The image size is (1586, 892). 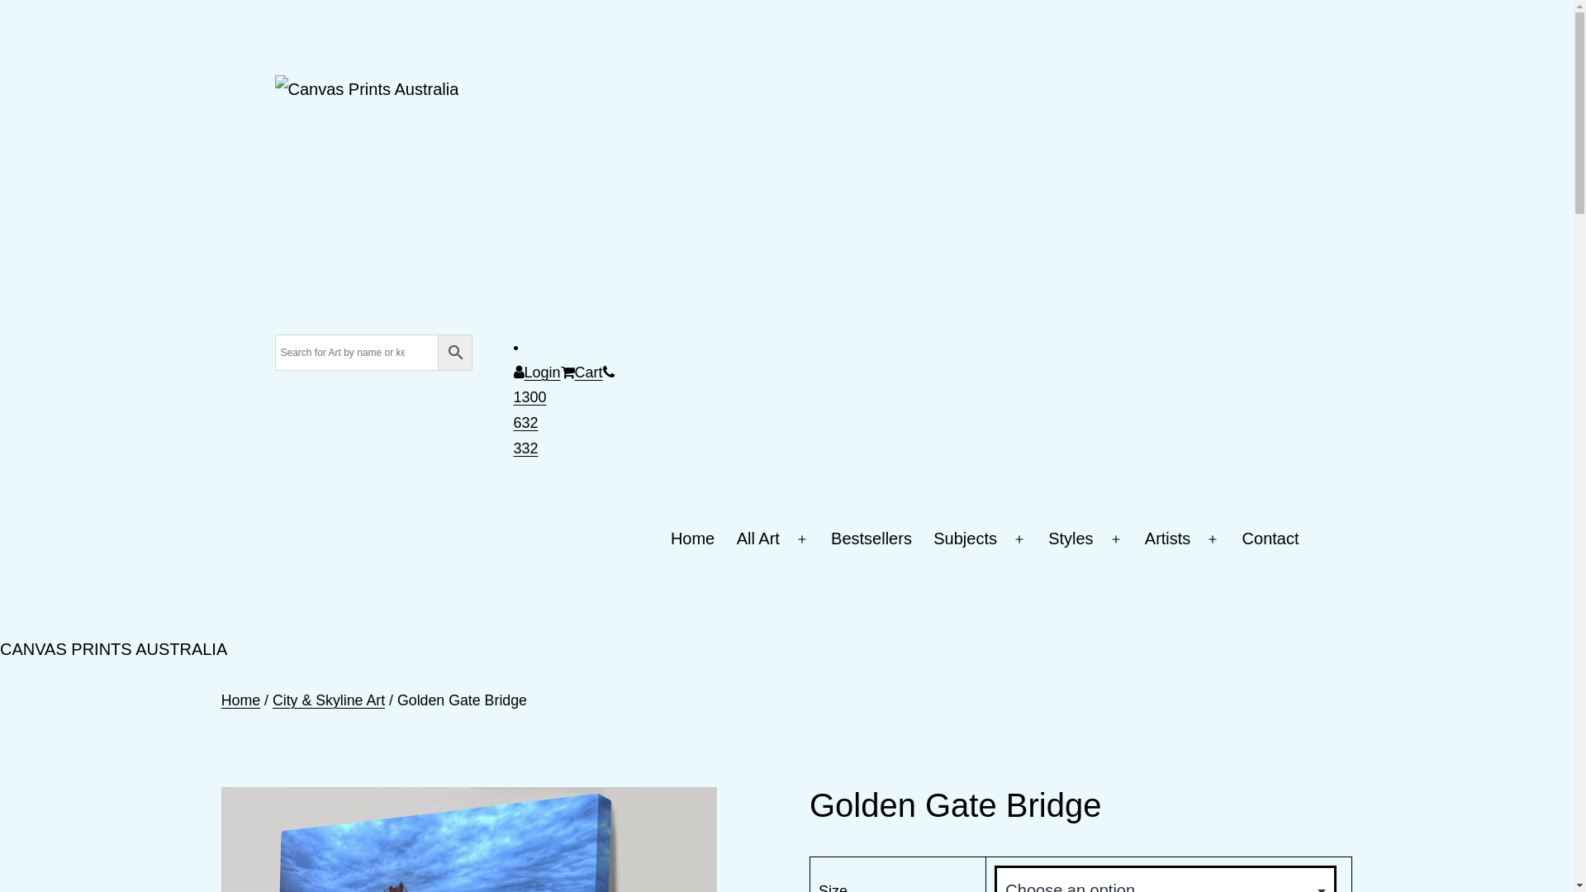 I want to click on Subjects, so click(x=965, y=539).